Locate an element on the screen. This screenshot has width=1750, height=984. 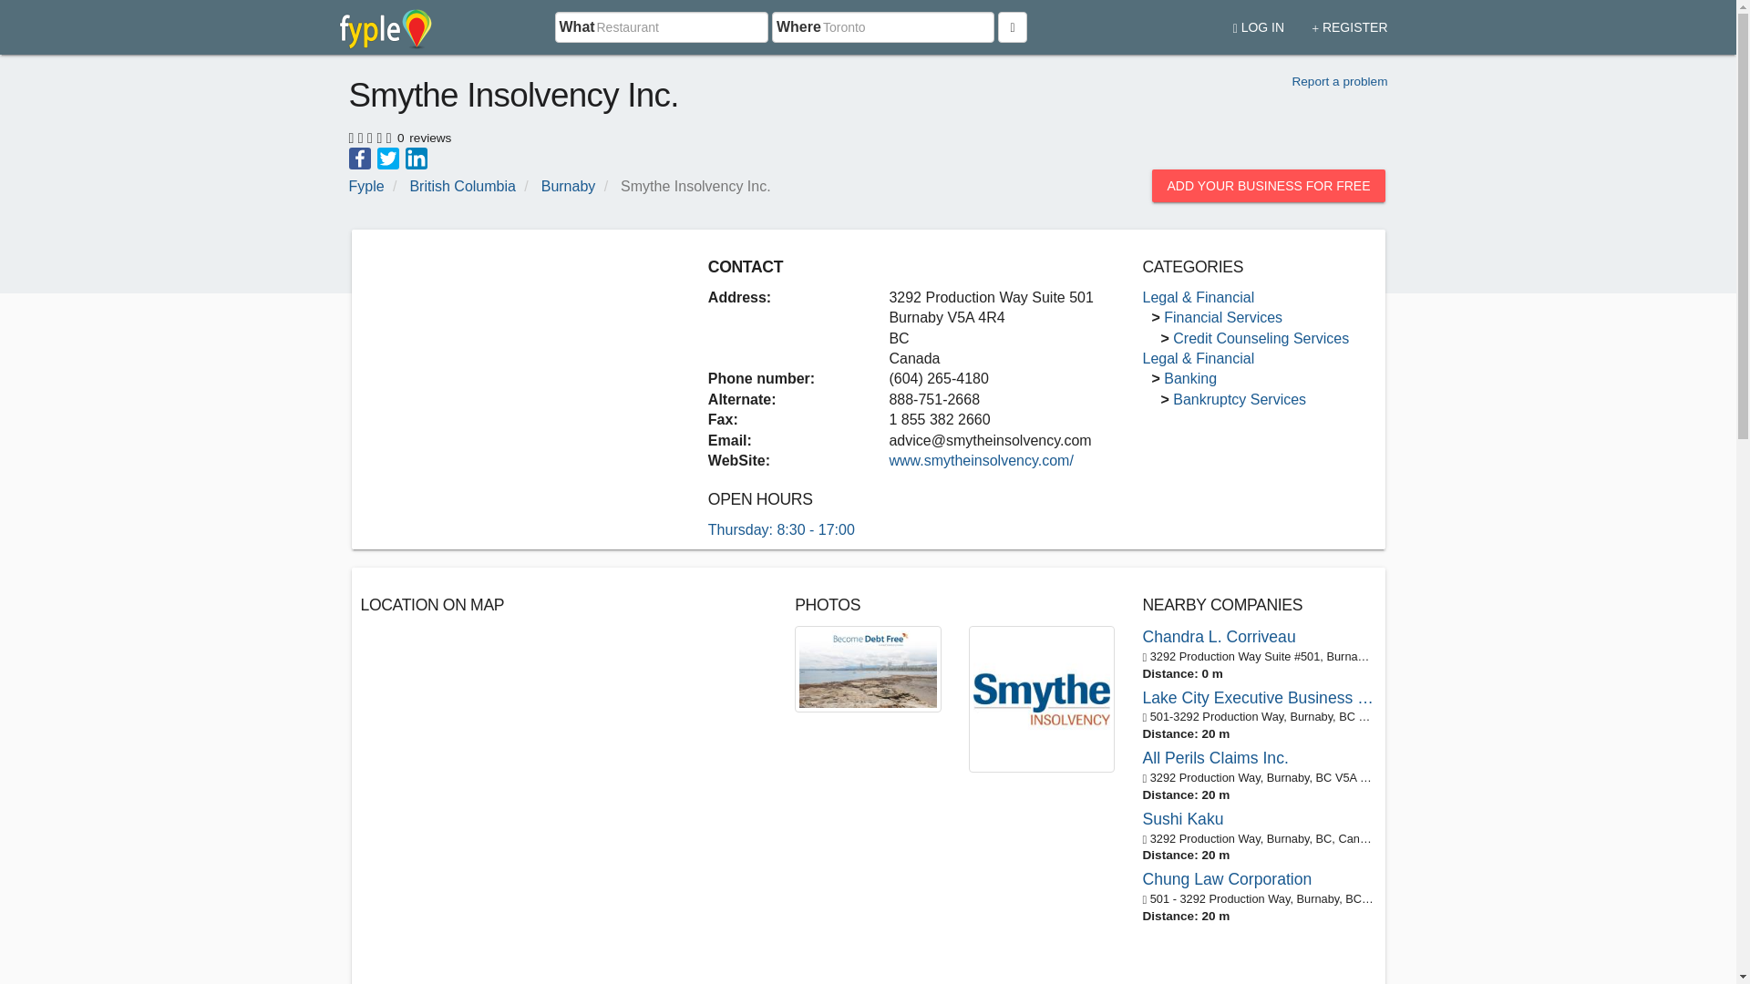
Chandra L. Corriveau is located at coordinates (1259, 636).